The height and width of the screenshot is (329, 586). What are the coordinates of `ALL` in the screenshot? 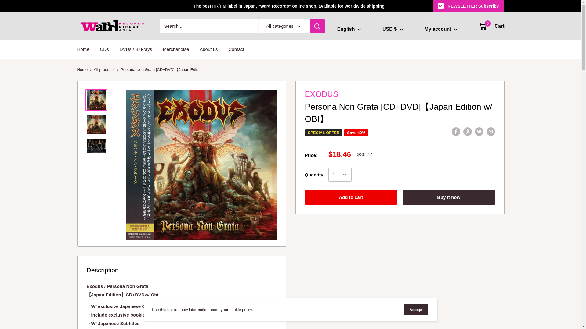 It's located at (402, 107).